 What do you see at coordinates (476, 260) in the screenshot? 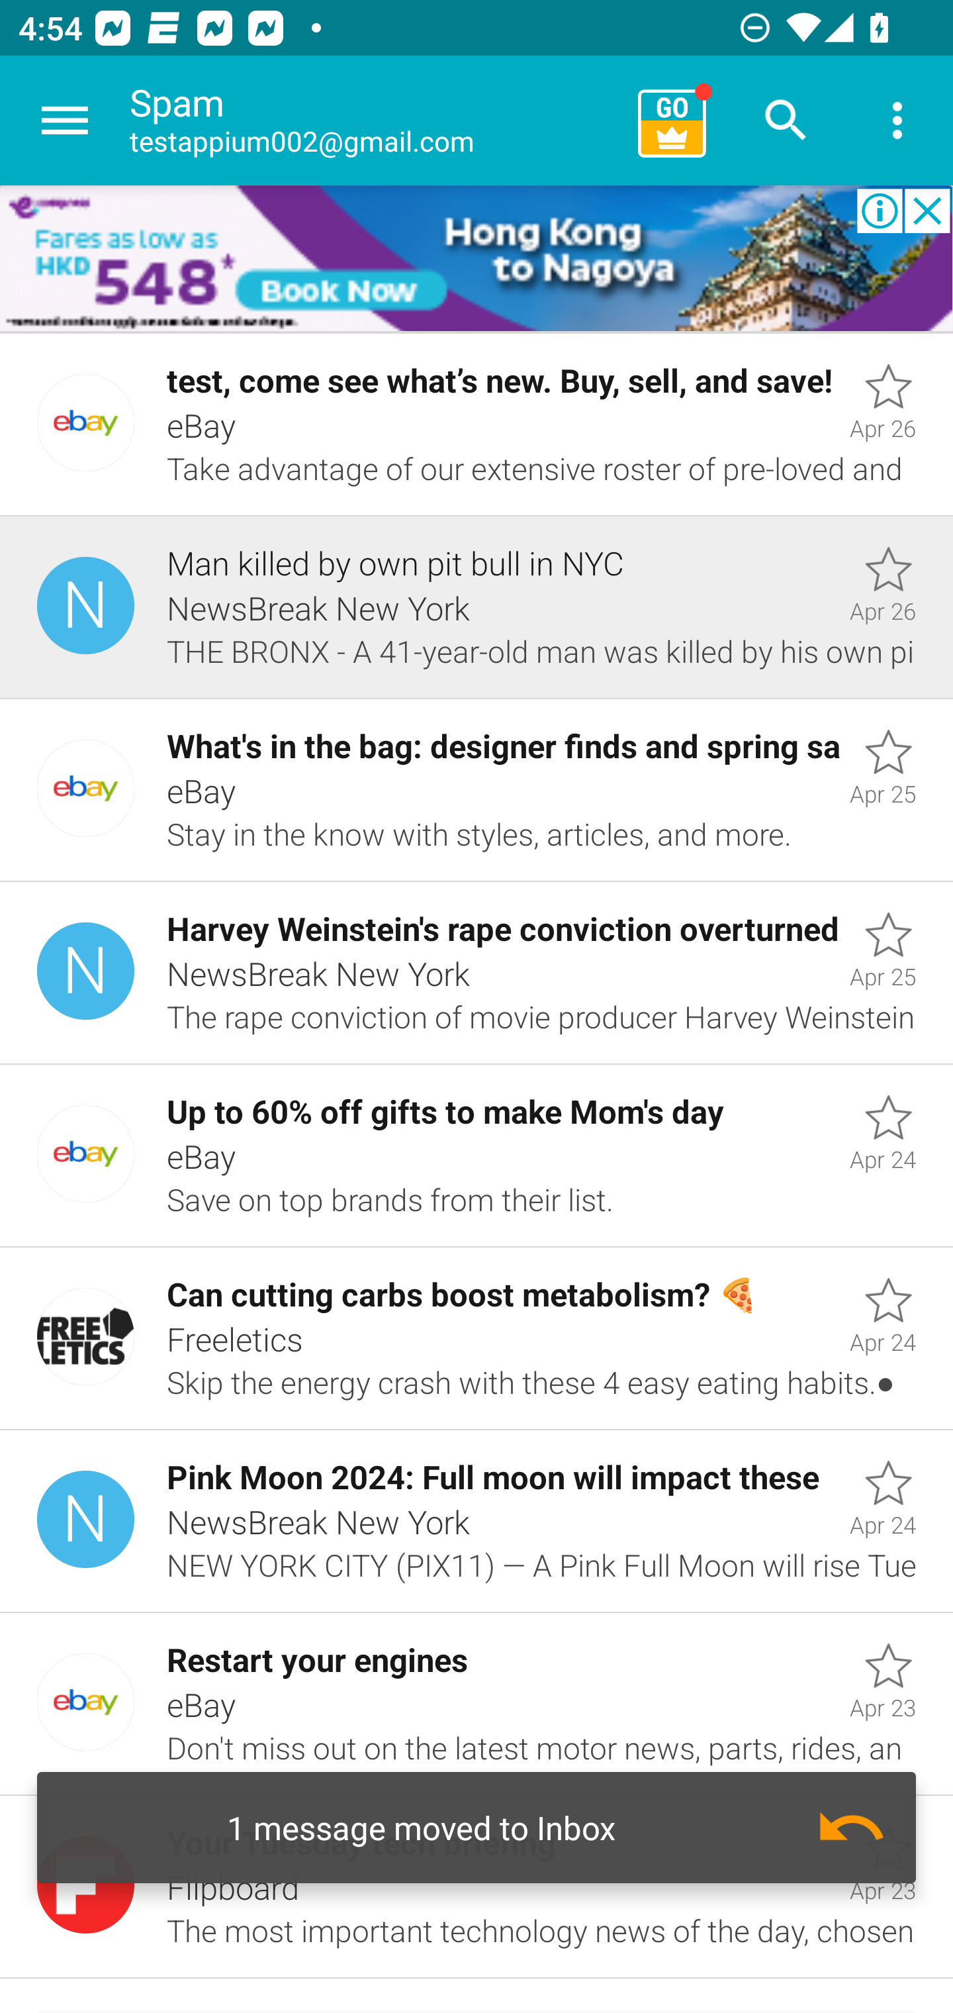
I see `Advertisement` at bounding box center [476, 260].